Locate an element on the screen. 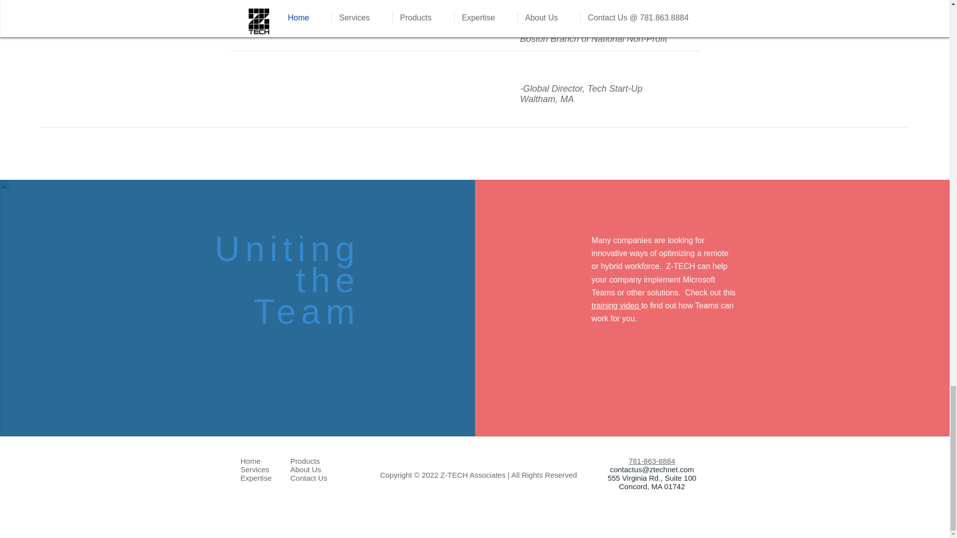 Image resolution: width=957 pixels, height=538 pixels. 781-863-8884 is located at coordinates (651, 461).